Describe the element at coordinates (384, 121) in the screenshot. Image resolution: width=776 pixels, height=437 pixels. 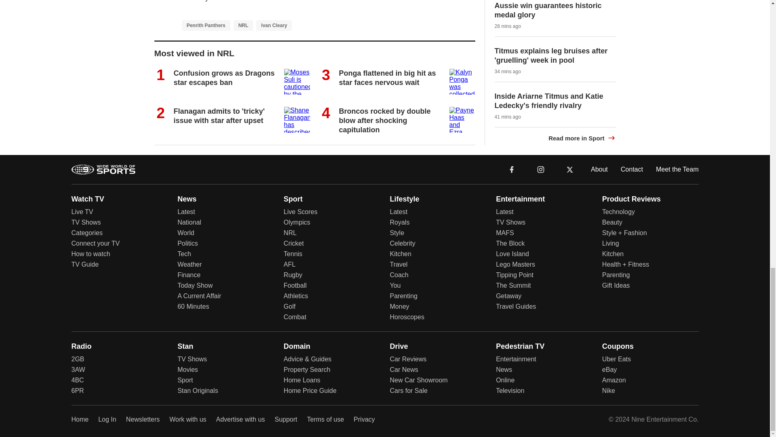
I see `Broncos rocked by double blow after shocking capitulation` at that location.